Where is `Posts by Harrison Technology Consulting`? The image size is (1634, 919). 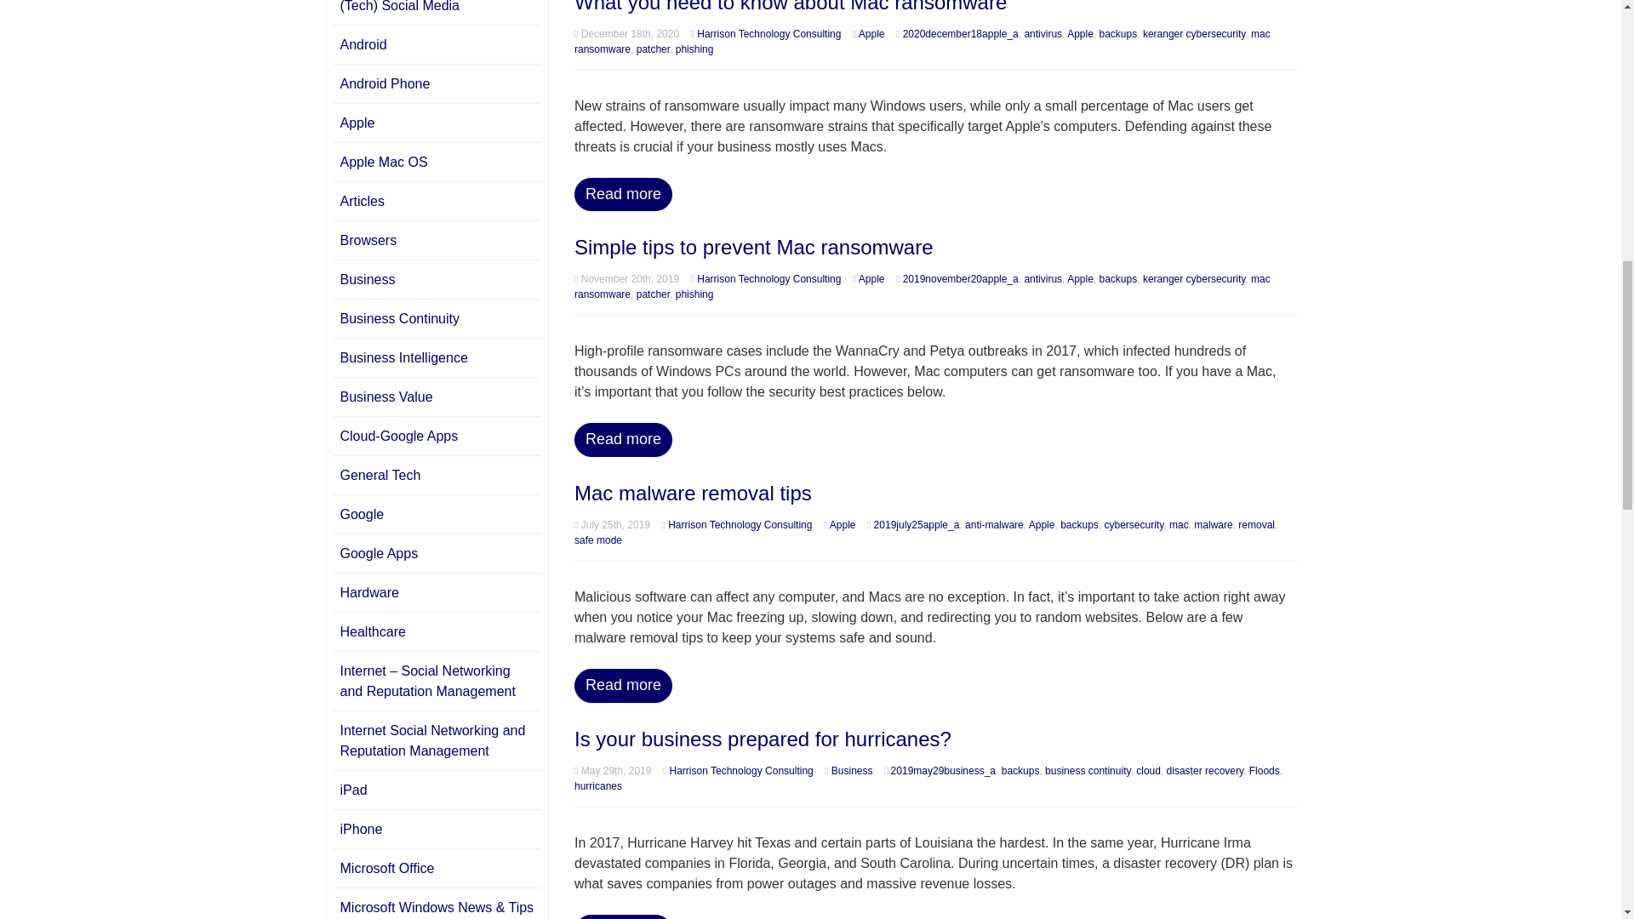
Posts by Harrison Technology Consulting is located at coordinates (742, 770).